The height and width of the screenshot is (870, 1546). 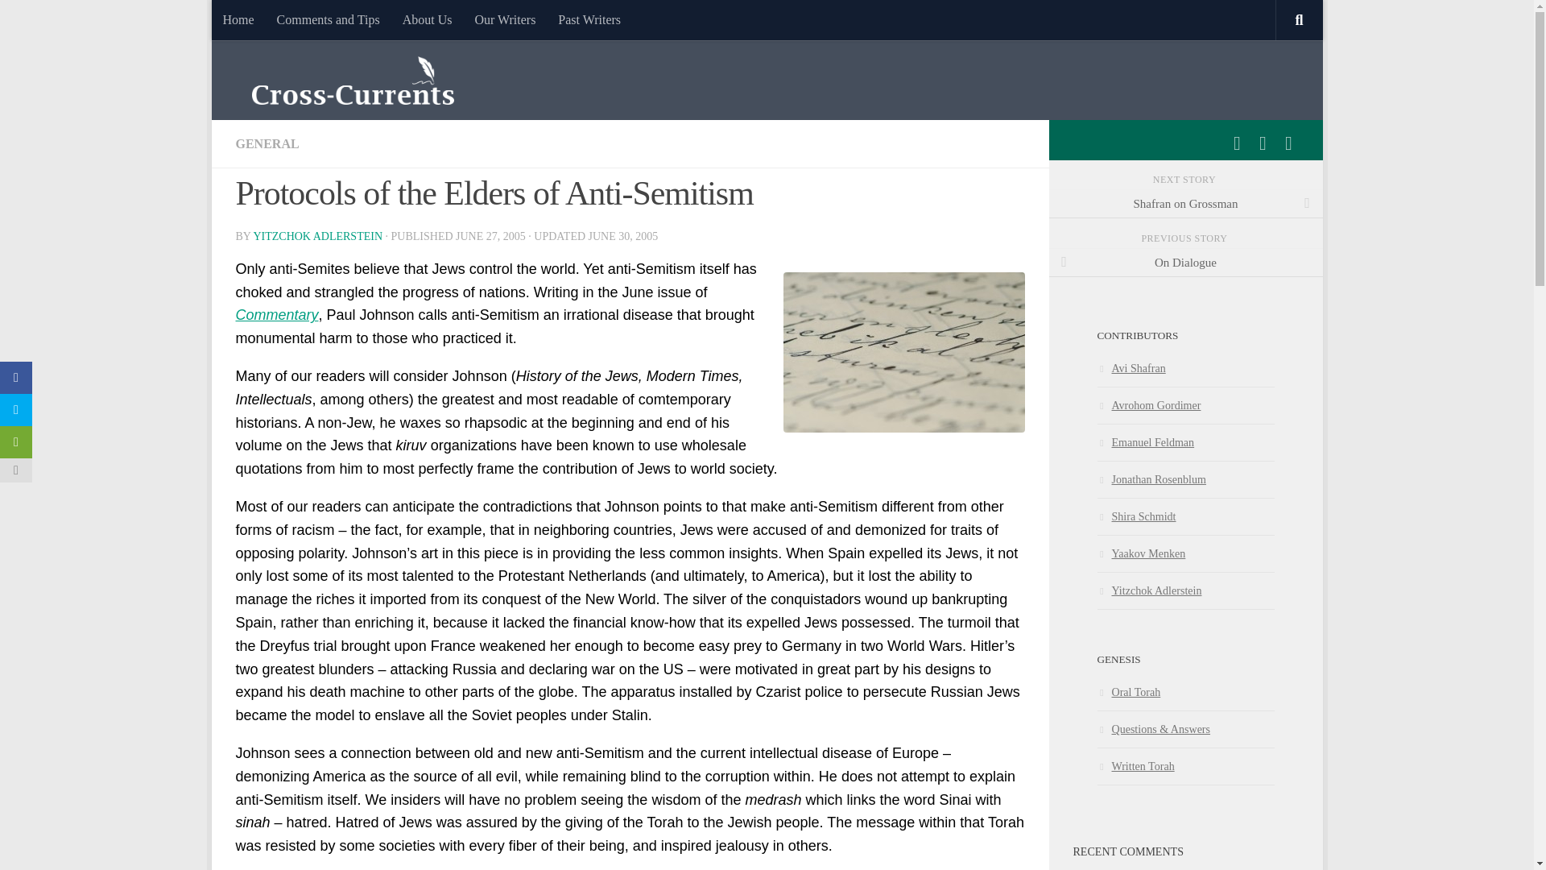 I want to click on On Dialogue, so click(x=1184, y=263).